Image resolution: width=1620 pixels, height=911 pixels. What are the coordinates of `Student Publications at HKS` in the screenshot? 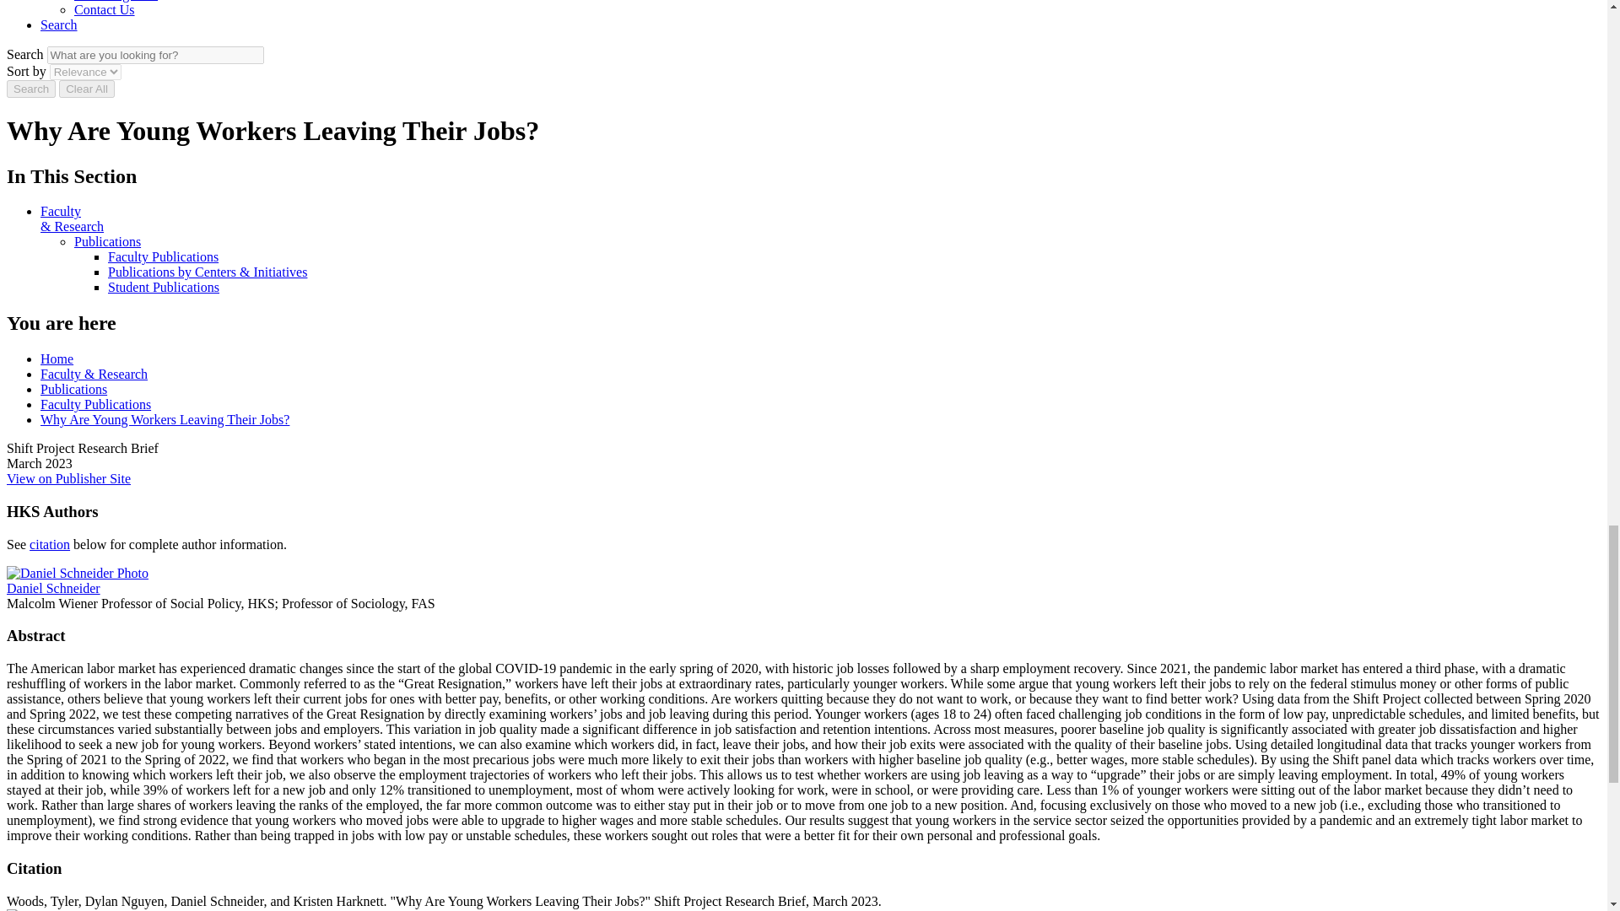 It's located at (164, 287).